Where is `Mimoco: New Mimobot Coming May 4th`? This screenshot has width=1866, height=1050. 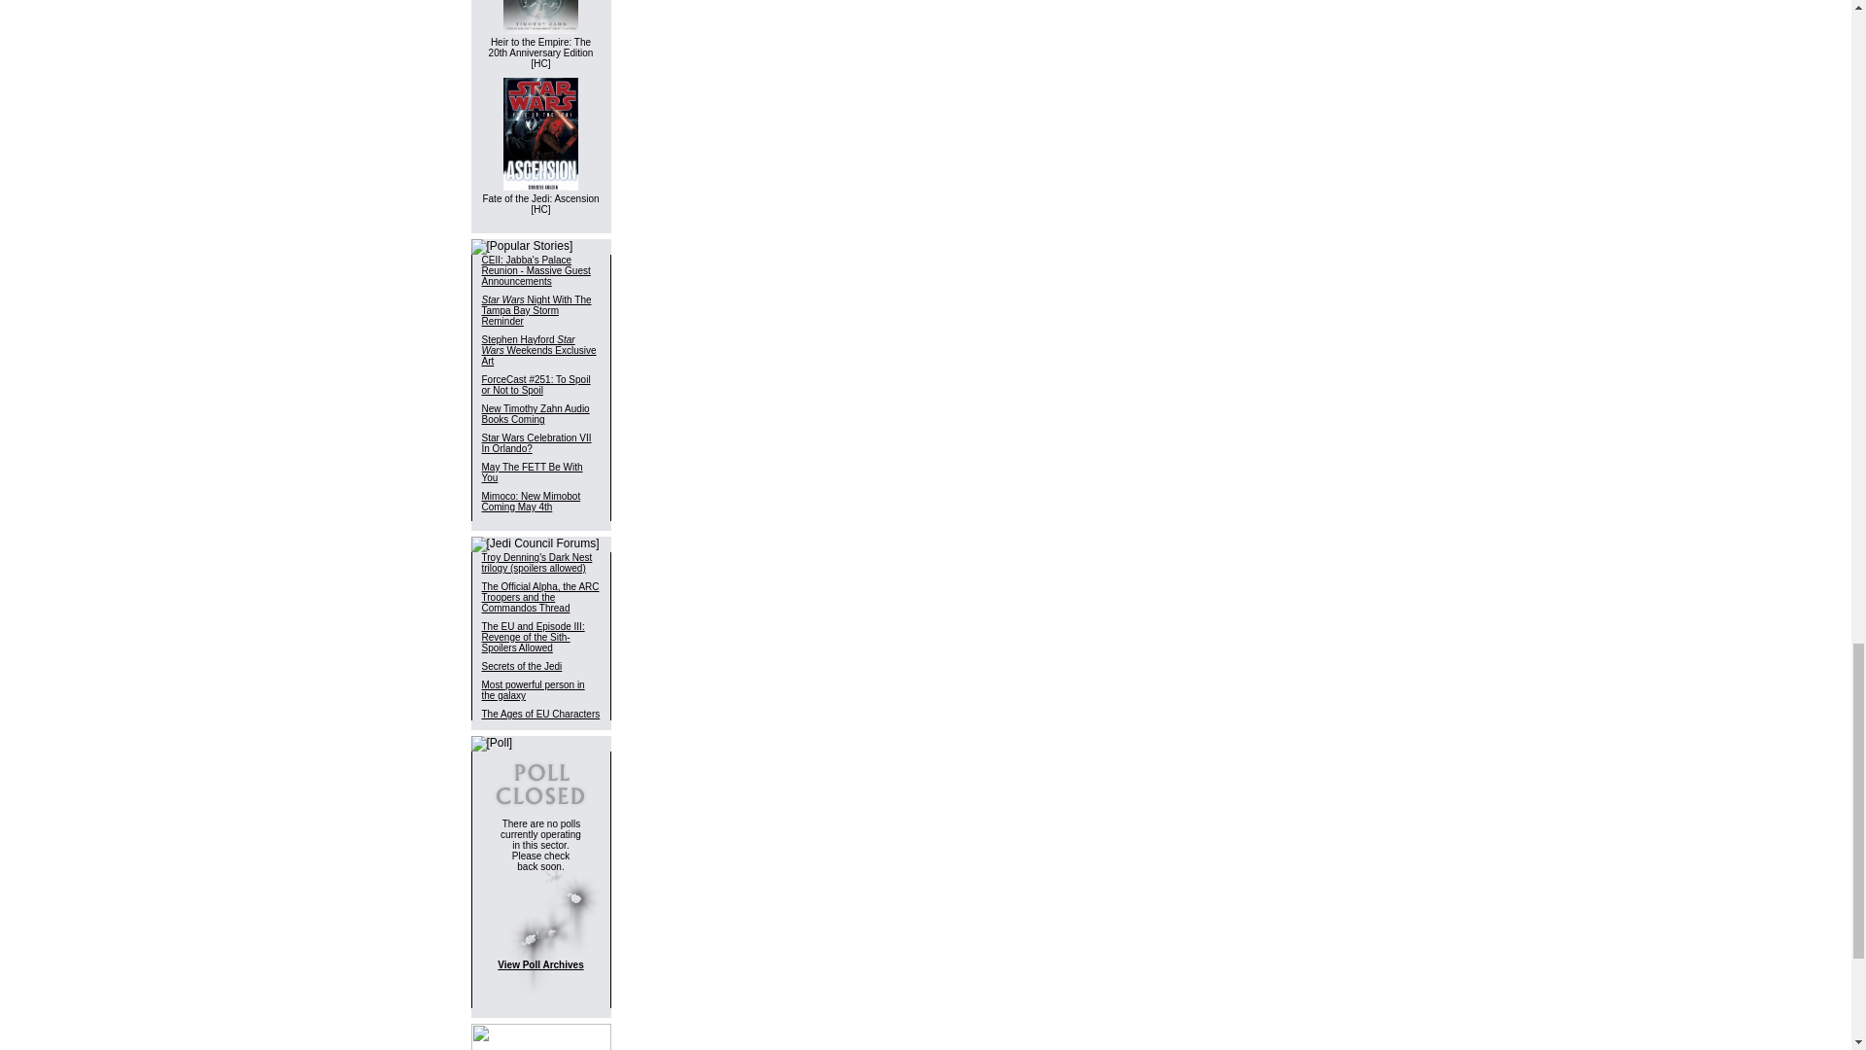
Mimoco: New Mimobot Coming May 4th is located at coordinates (531, 502).